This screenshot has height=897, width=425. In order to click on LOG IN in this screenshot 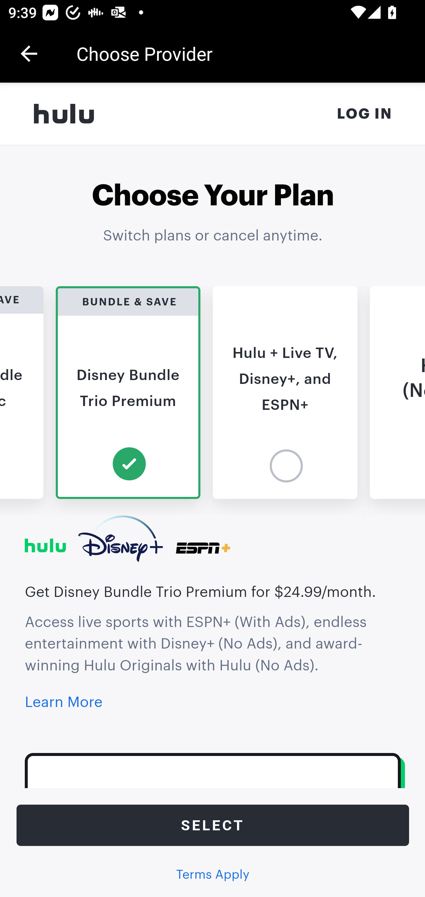, I will do `click(365, 114)`.